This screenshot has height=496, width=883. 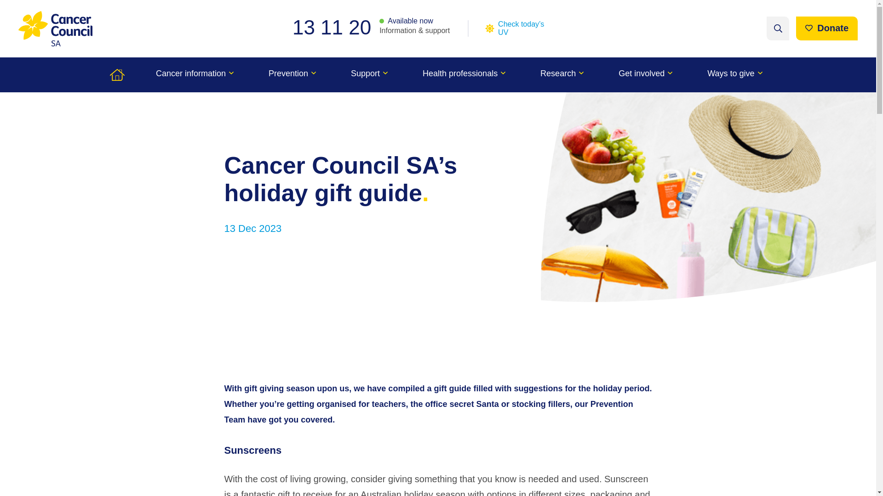 I want to click on Prevention, so click(x=292, y=74).